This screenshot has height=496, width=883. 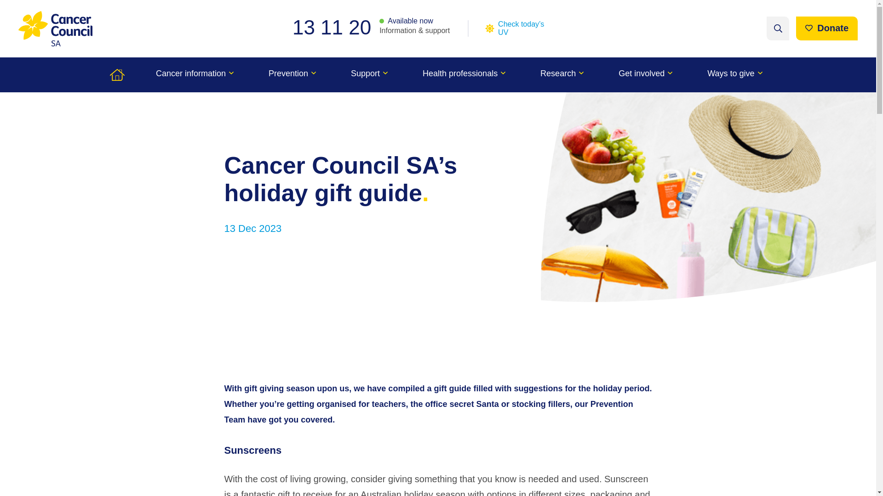 I want to click on Prevention, so click(x=292, y=74).